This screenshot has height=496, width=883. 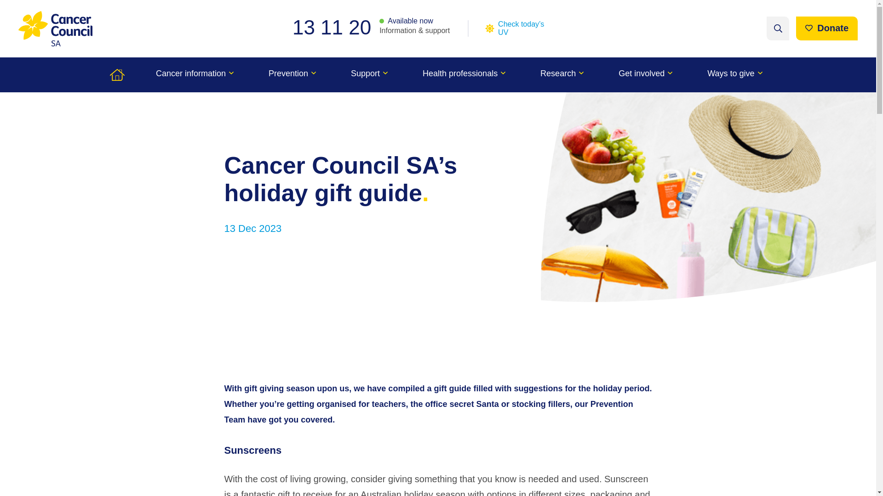 I want to click on Prevention, so click(x=292, y=74).